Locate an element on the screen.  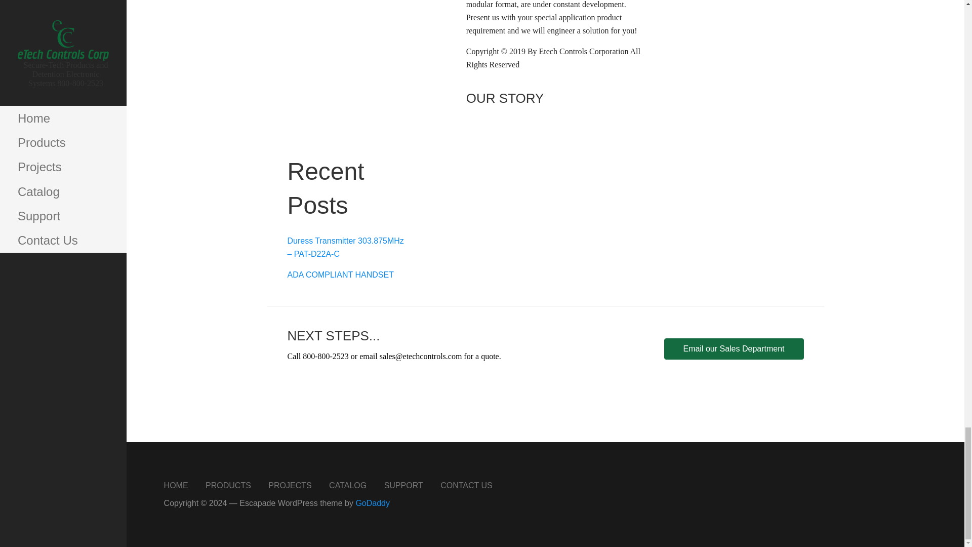
CONTACT US is located at coordinates (466, 485).